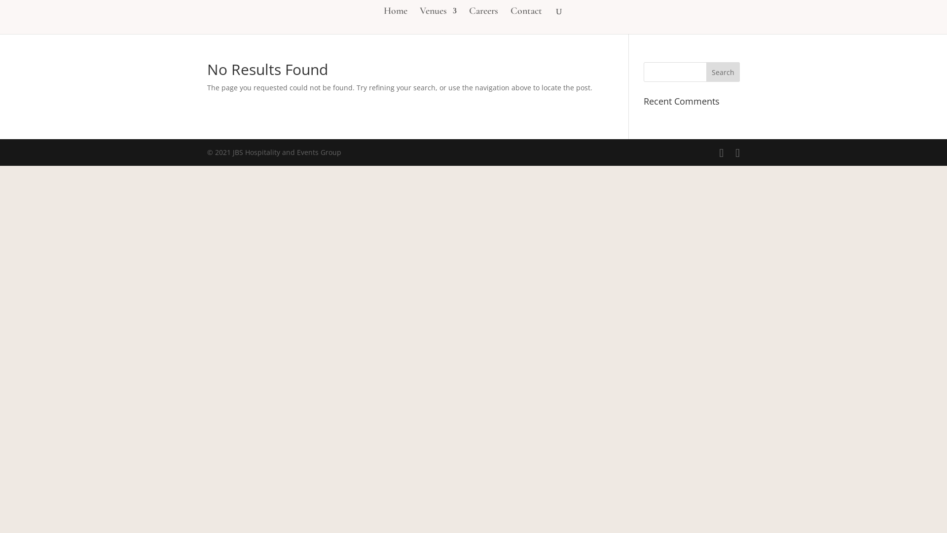  What do you see at coordinates (483, 21) in the screenshot?
I see `Careers` at bounding box center [483, 21].